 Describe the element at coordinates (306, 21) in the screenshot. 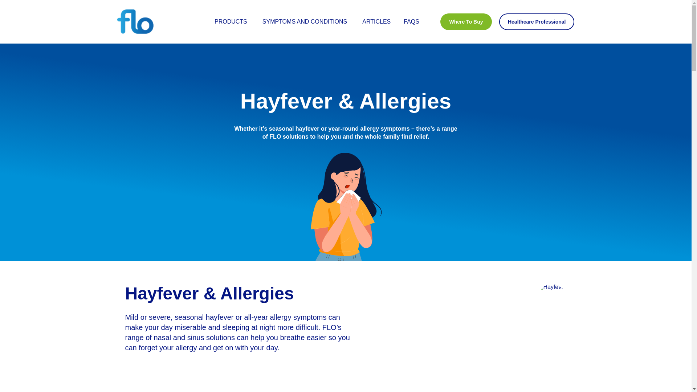

I see `SYMPTOMS AND CONDITIONS` at that location.